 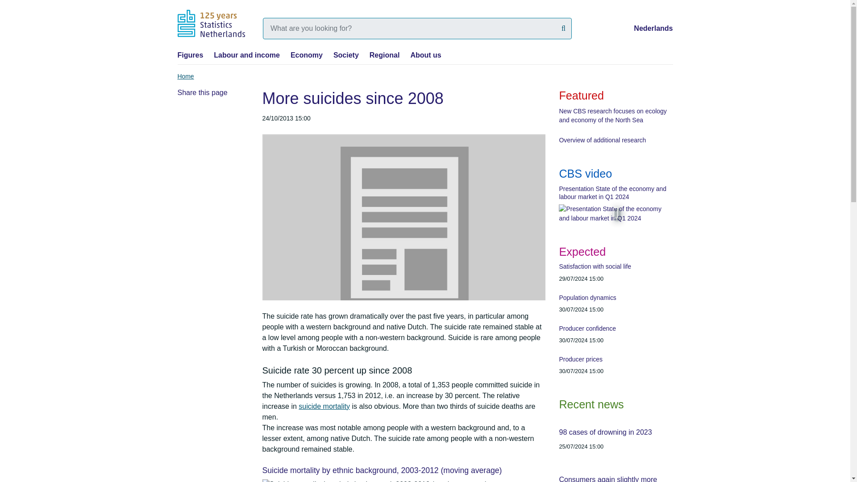 What do you see at coordinates (426, 54) in the screenshot?
I see `About us` at bounding box center [426, 54].